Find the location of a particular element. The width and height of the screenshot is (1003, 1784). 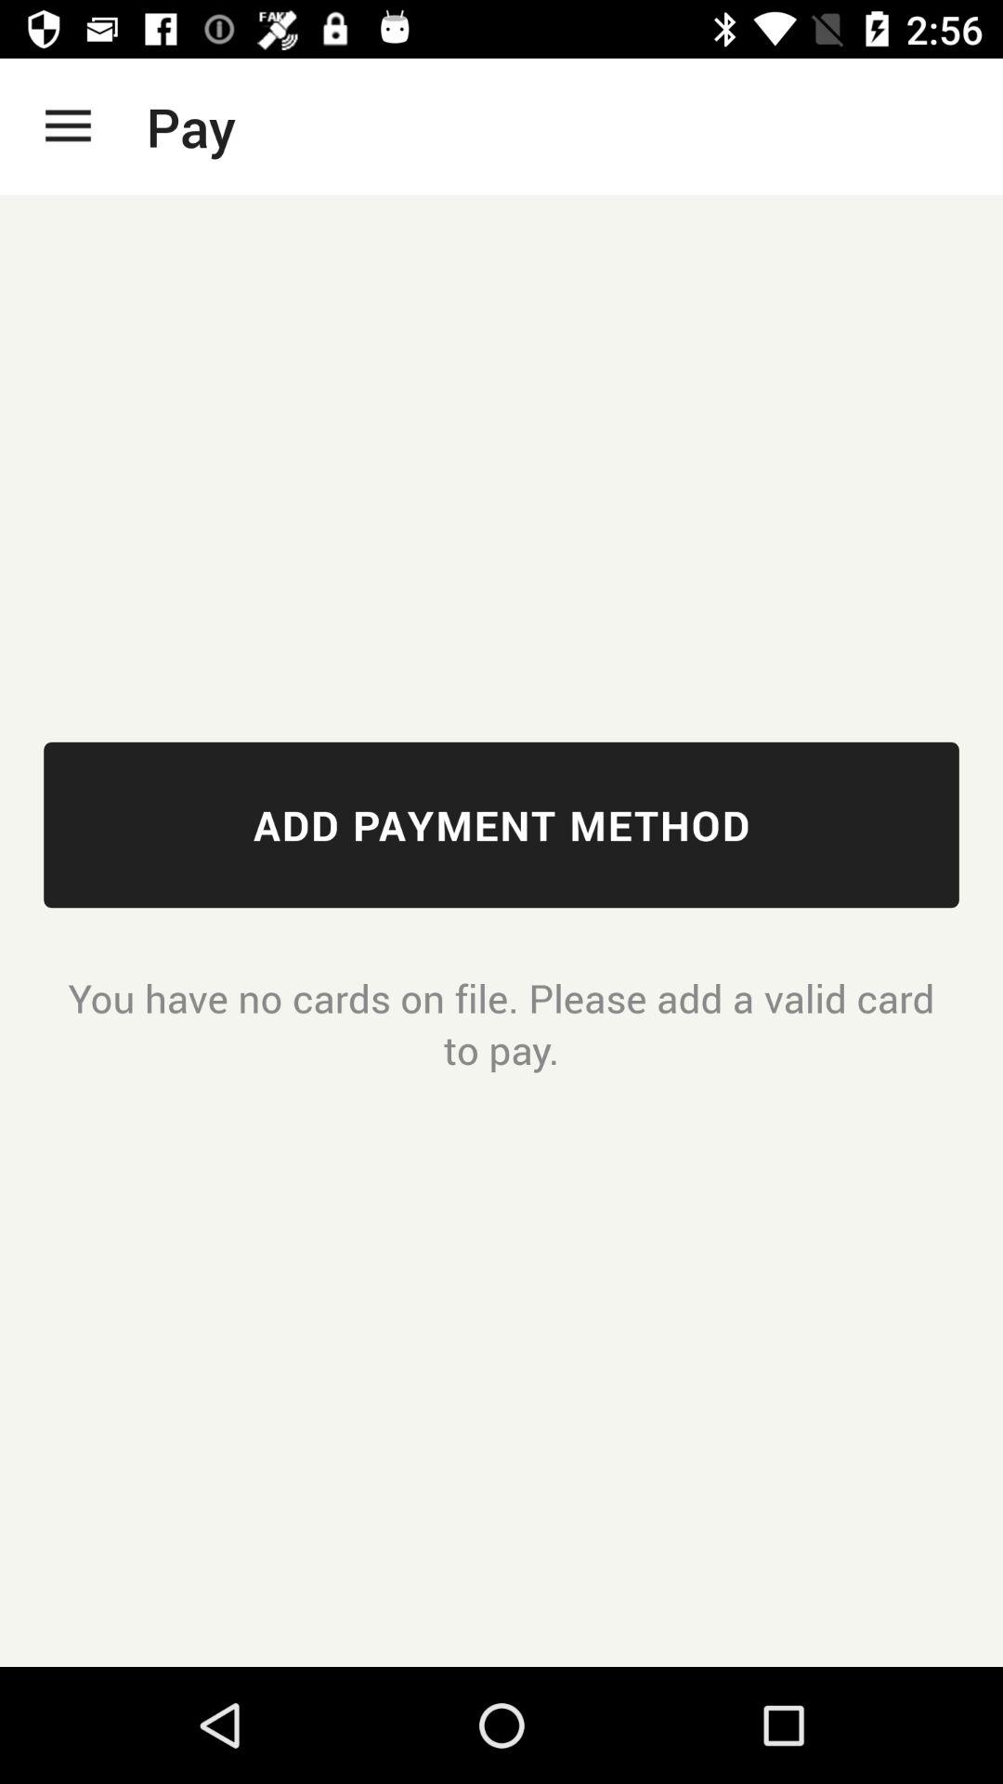

jump to add payment method item is located at coordinates (501, 825).